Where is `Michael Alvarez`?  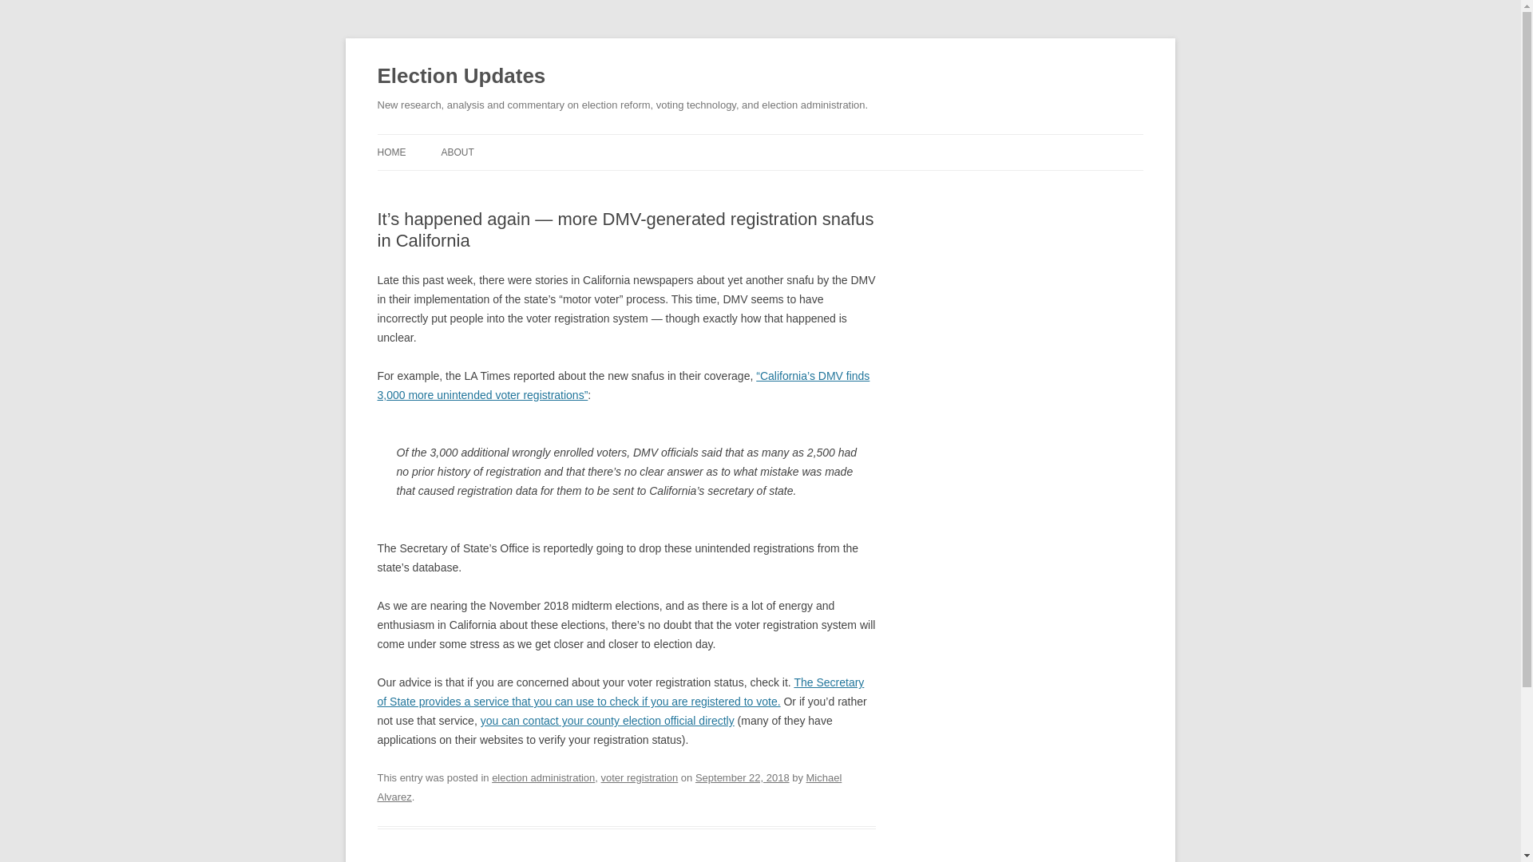 Michael Alvarez is located at coordinates (609, 787).